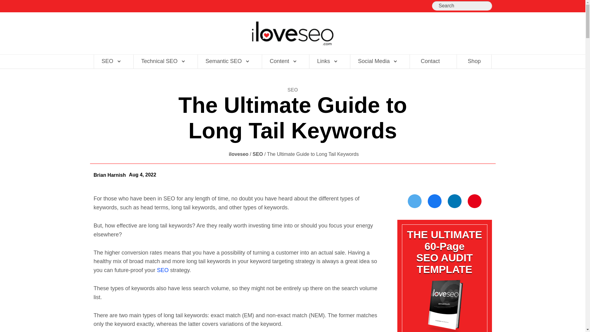 This screenshot has width=590, height=332. What do you see at coordinates (435, 201) in the screenshot?
I see `Facebook` at bounding box center [435, 201].